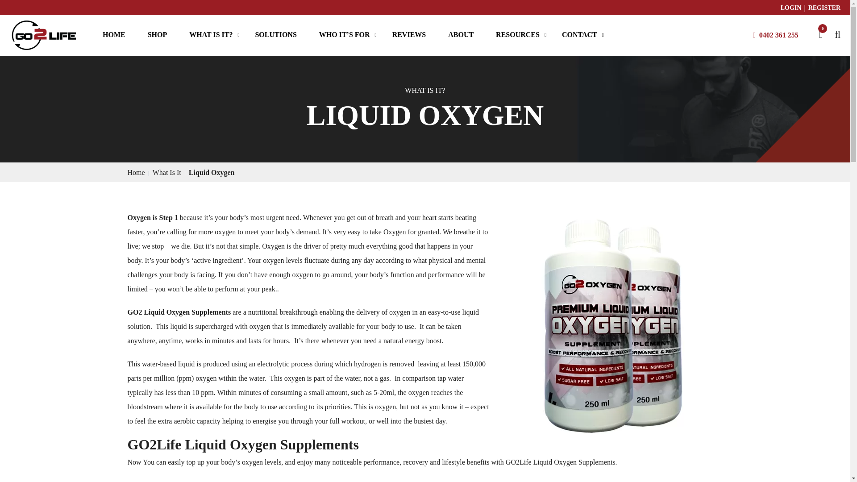 Image resolution: width=857 pixels, height=482 pixels. I want to click on 0402 361 255, so click(778, 34).